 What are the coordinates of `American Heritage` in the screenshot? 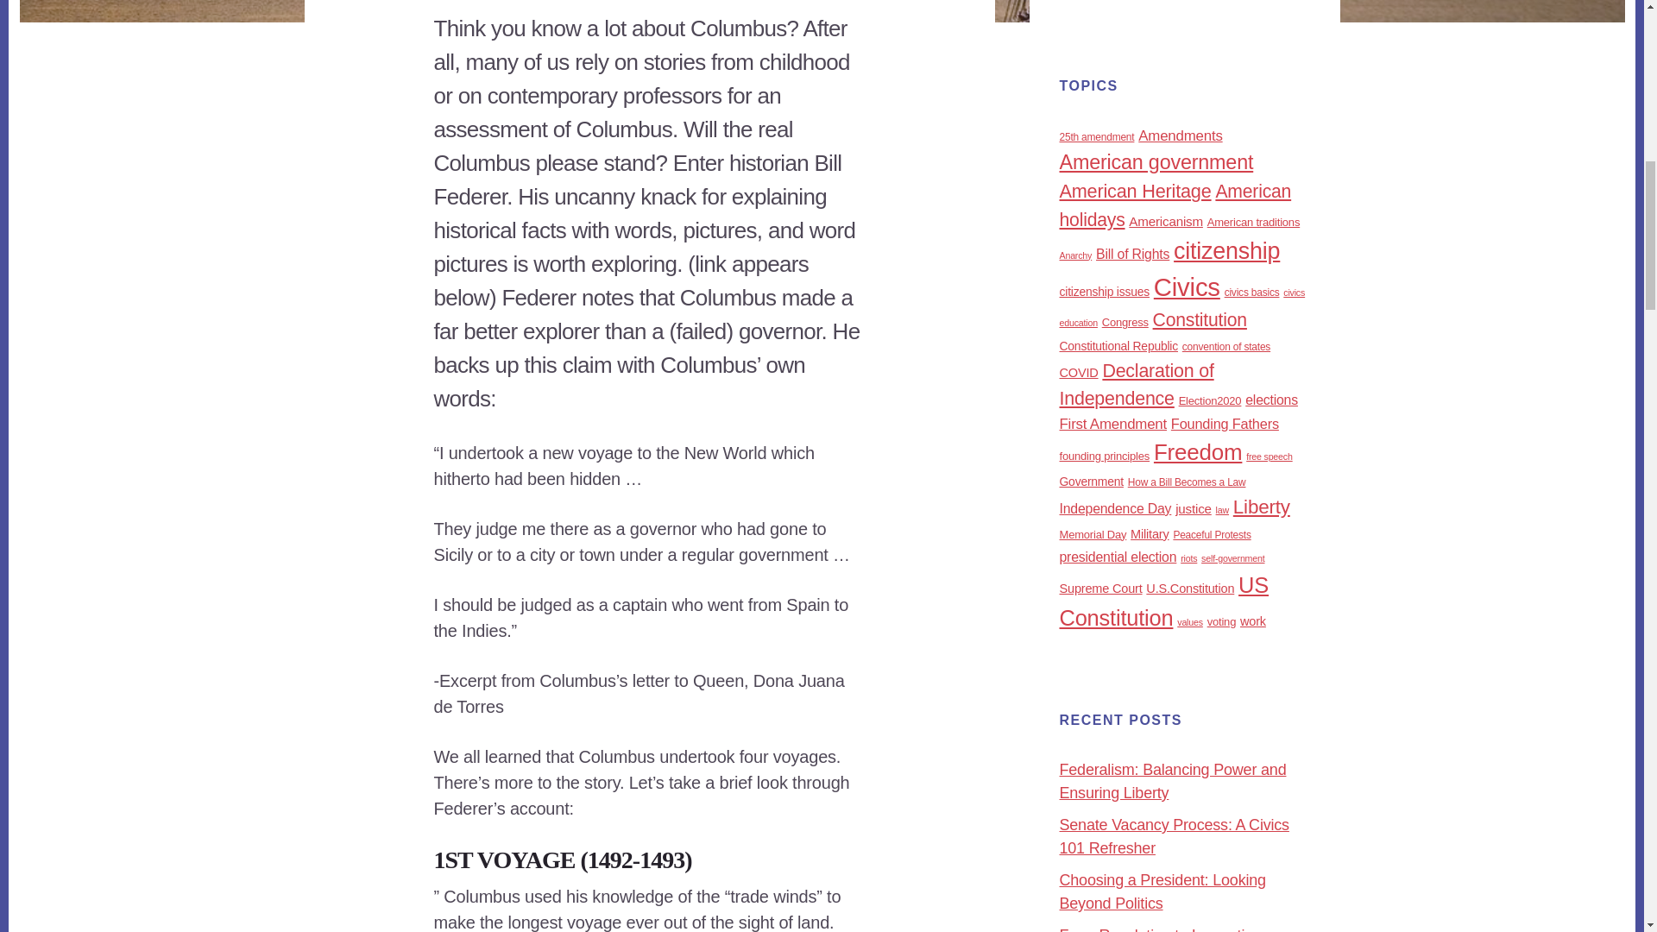 It's located at (1136, 192).